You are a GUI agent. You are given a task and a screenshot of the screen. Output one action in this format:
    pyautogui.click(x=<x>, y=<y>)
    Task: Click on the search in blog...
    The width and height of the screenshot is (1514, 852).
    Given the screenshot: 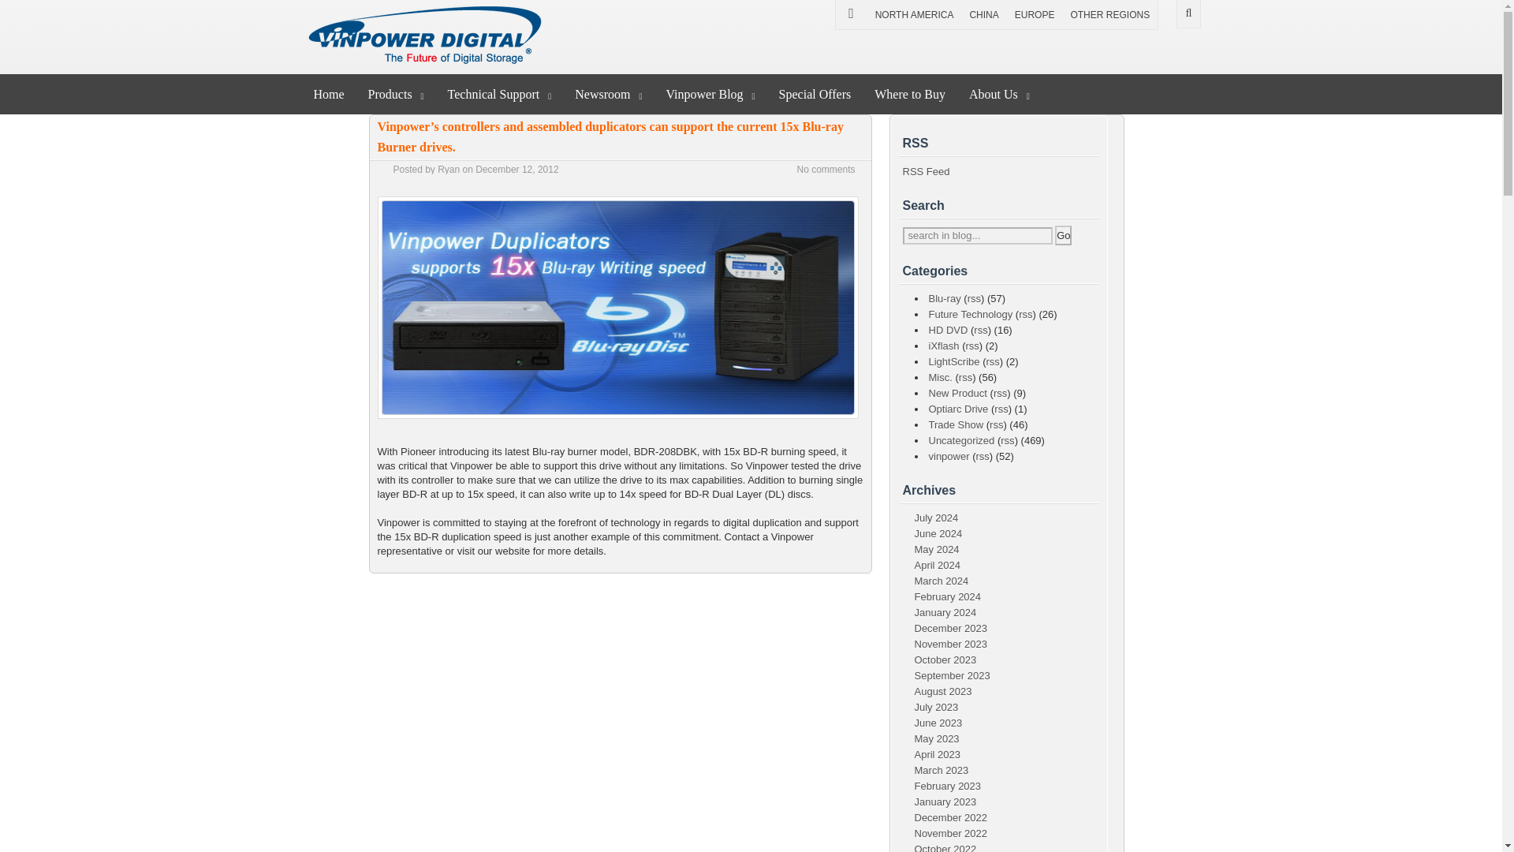 What is the action you would take?
    pyautogui.click(x=977, y=235)
    